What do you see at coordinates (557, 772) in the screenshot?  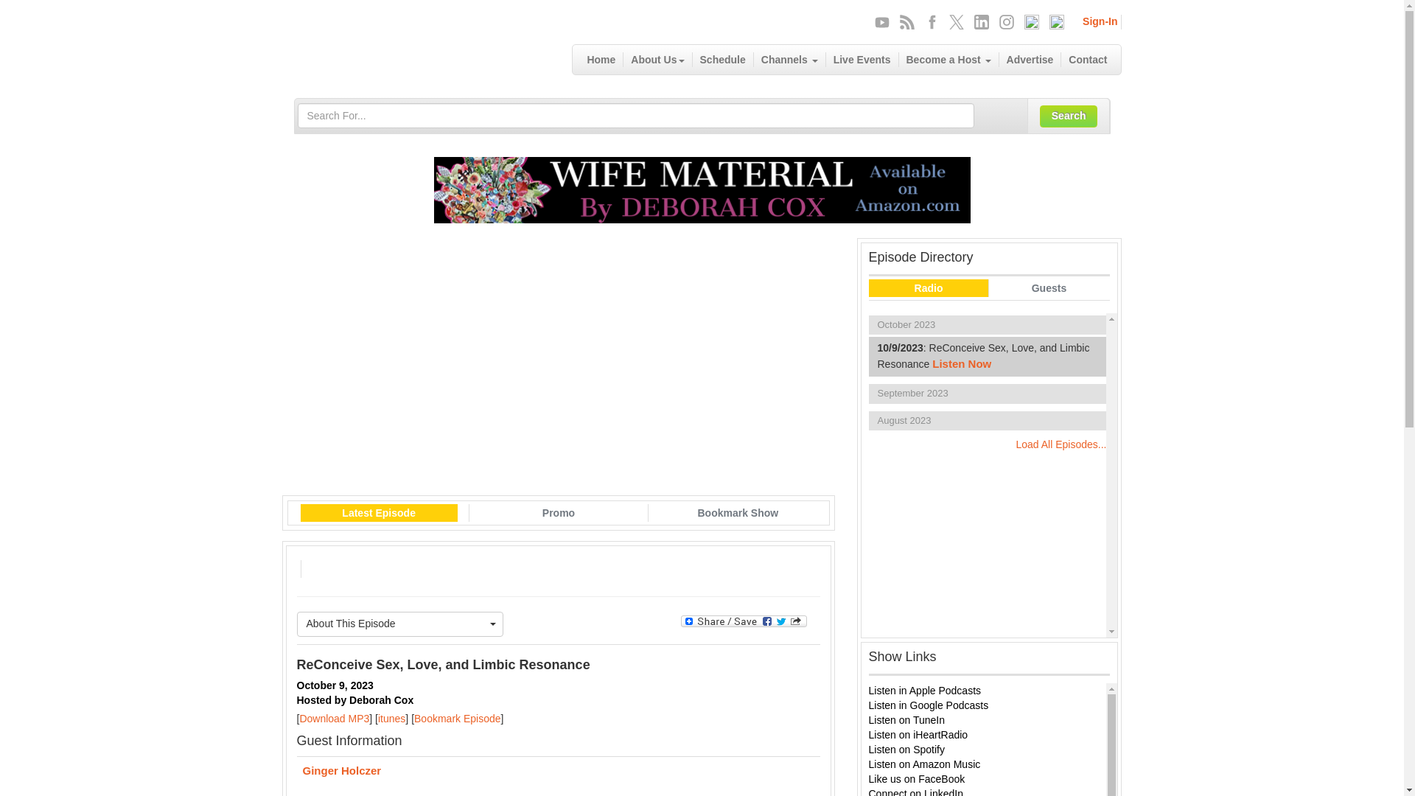 I see `Ginger Holczer` at bounding box center [557, 772].